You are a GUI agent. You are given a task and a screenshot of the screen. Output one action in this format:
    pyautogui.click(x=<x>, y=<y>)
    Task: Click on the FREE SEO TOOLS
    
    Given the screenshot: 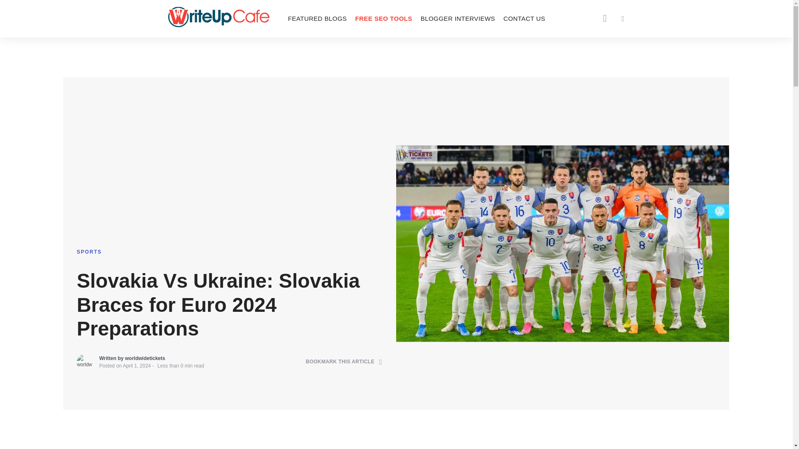 What is the action you would take?
    pyautogui.click(x=383, y=18)
    